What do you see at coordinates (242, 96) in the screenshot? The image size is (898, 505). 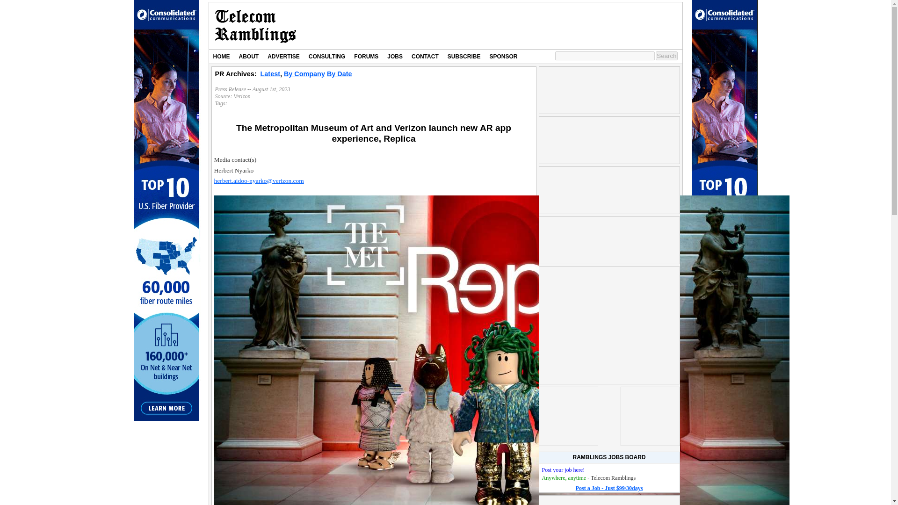 I see `Verizon` at bounding box center [242, 96].